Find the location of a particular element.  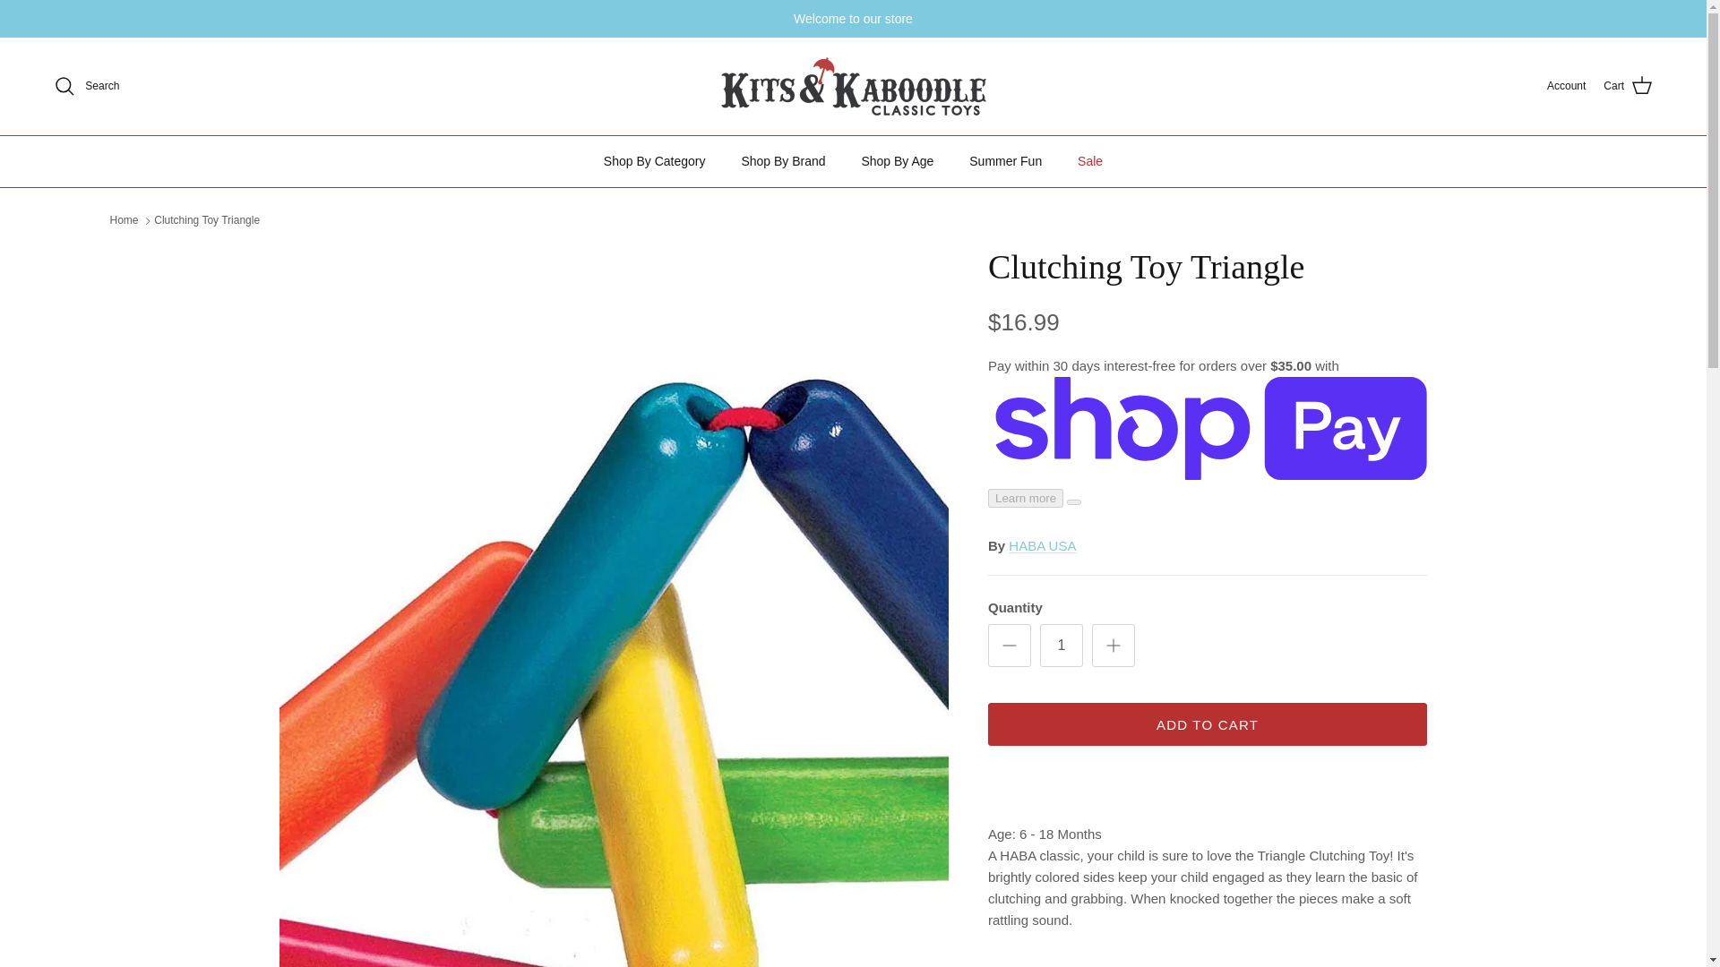

Cart is located at coordinates (1628, 86).